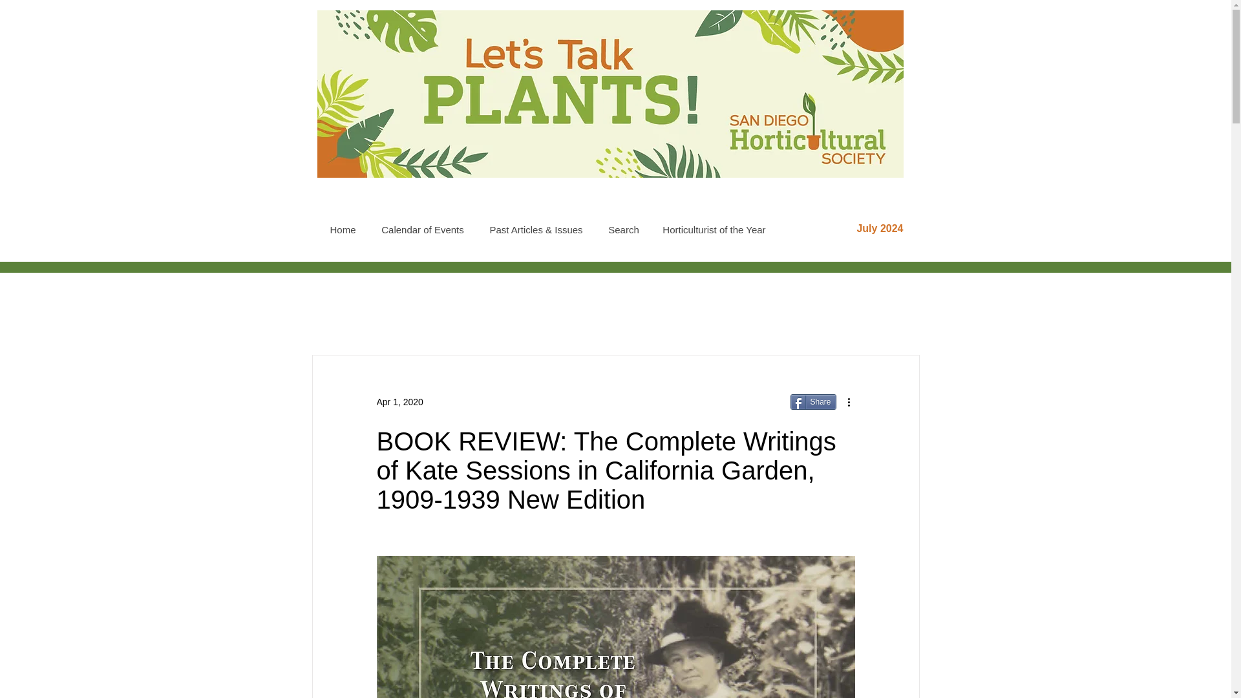 This screenshot has width=1241, height=698. I want to click on Search, so click(623, 229).